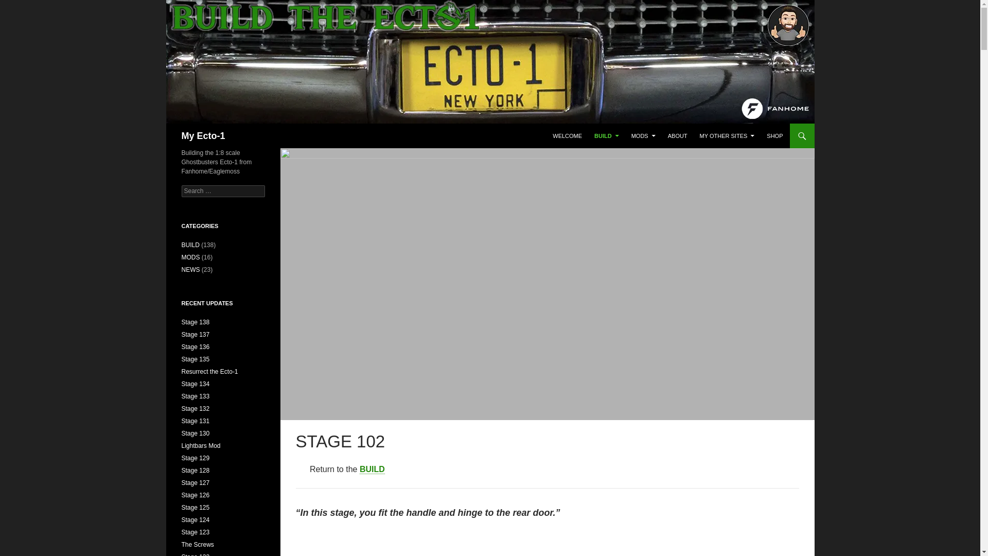 The height and width of the screenshot is (556, 988). I want to click on WELCOME, so click(567, 136).